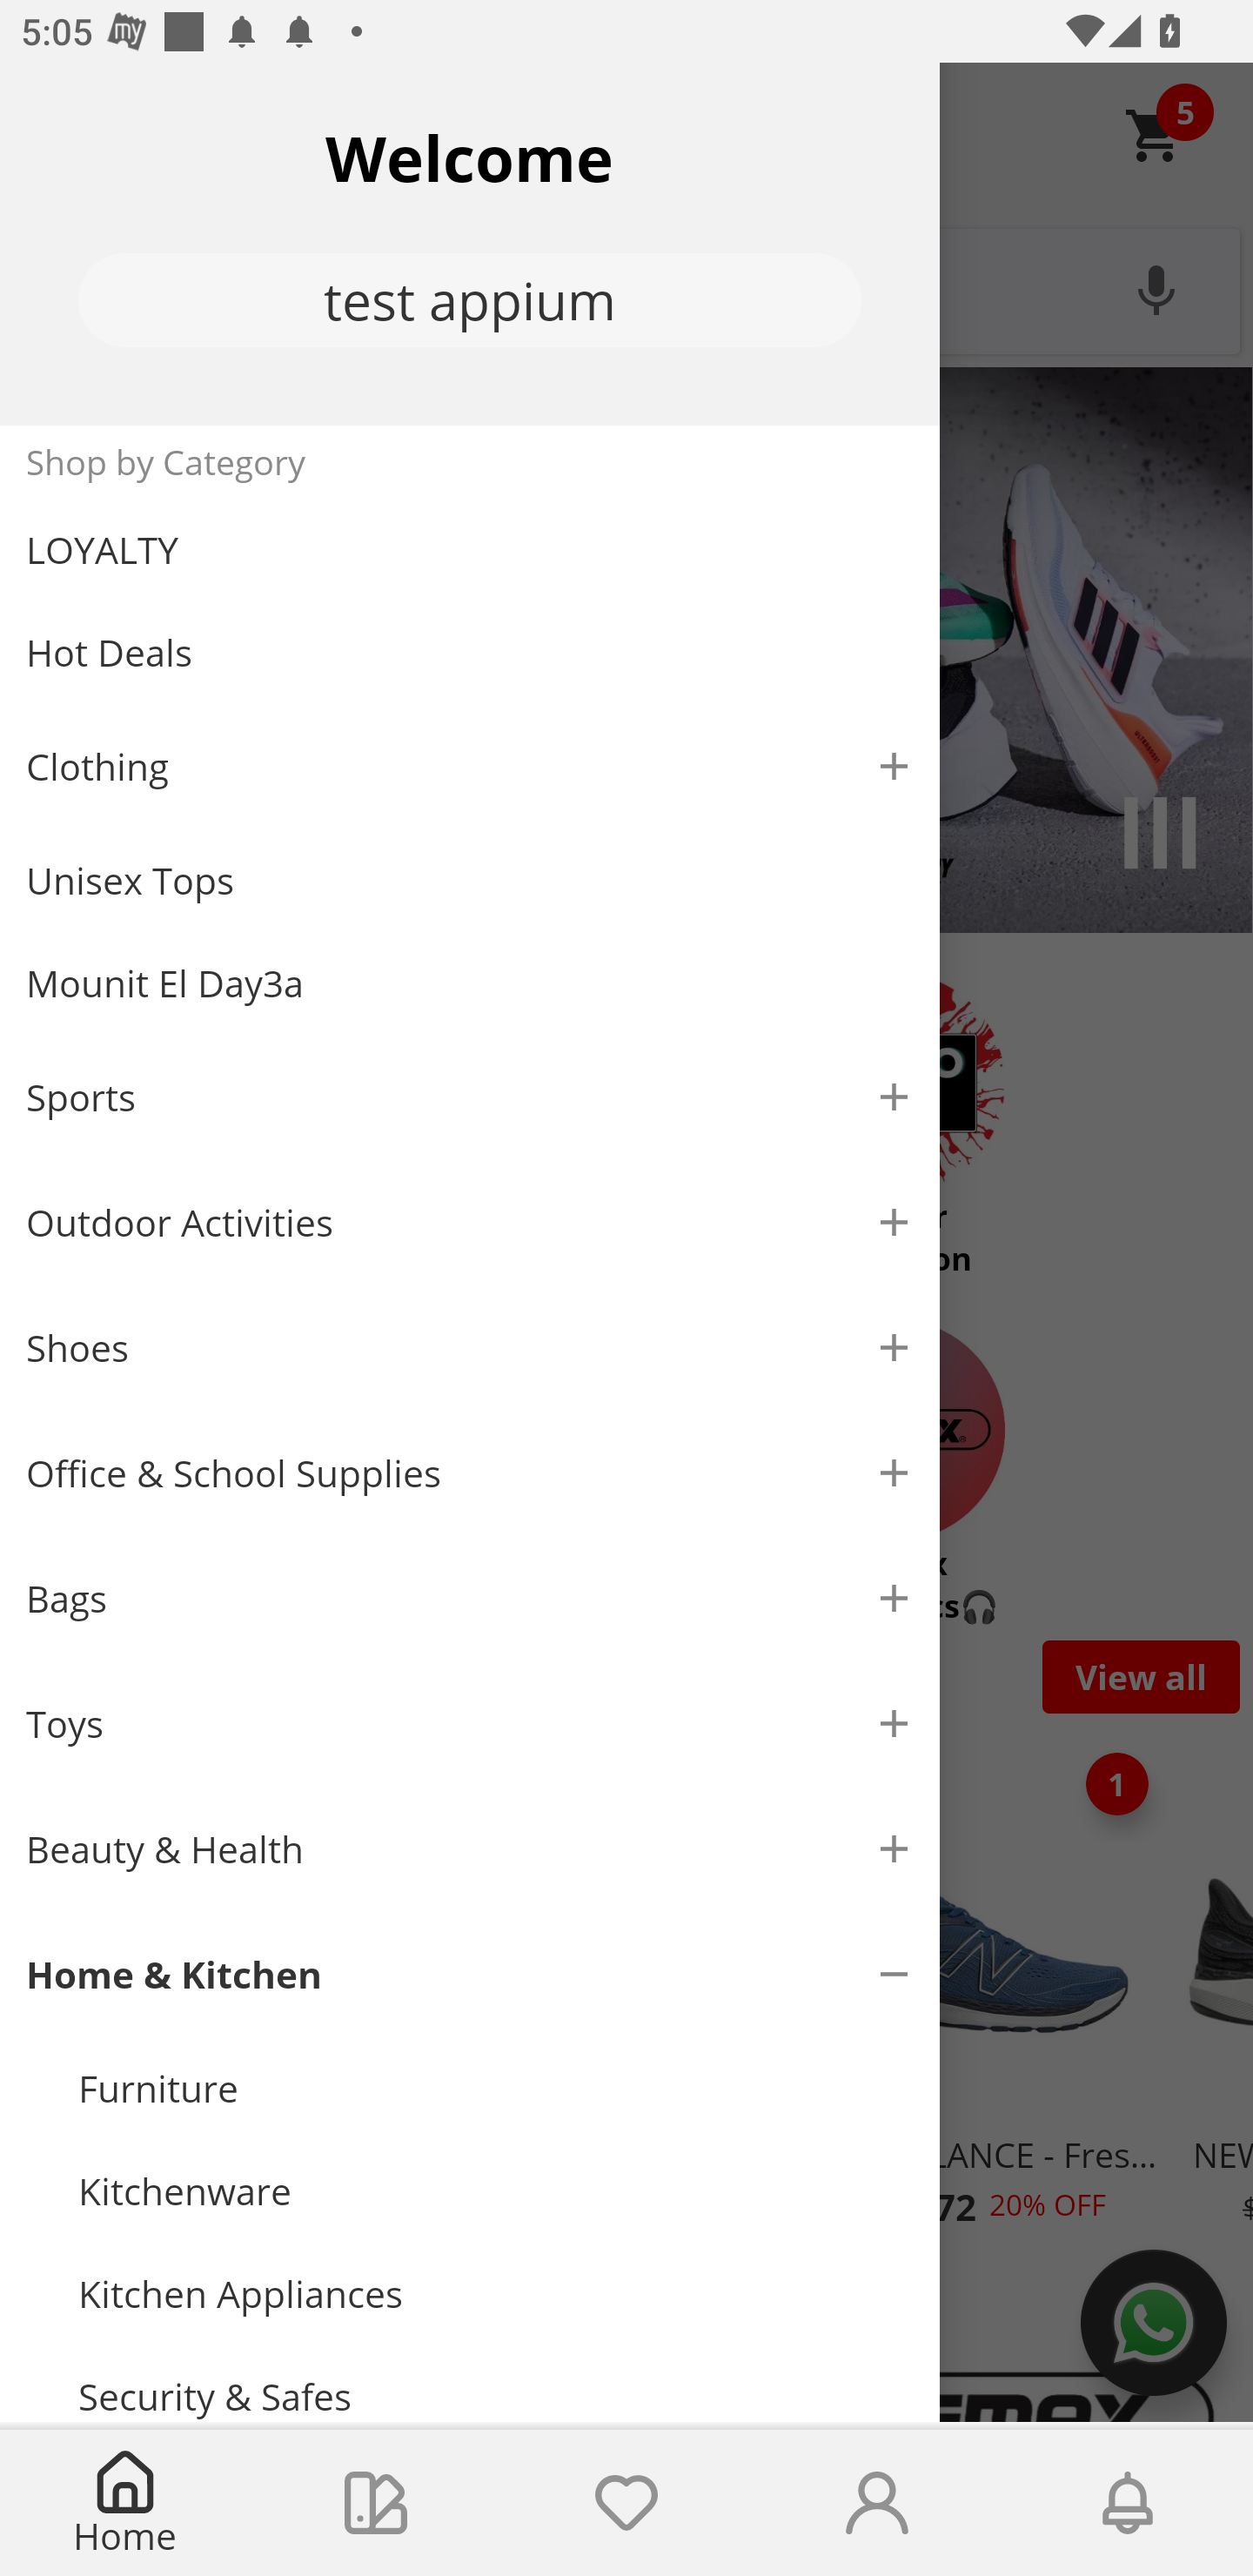  What do you see at coordinates (470, 1349) in the screenshot?
I see `Shoes` at bounding box center [470, 1349].